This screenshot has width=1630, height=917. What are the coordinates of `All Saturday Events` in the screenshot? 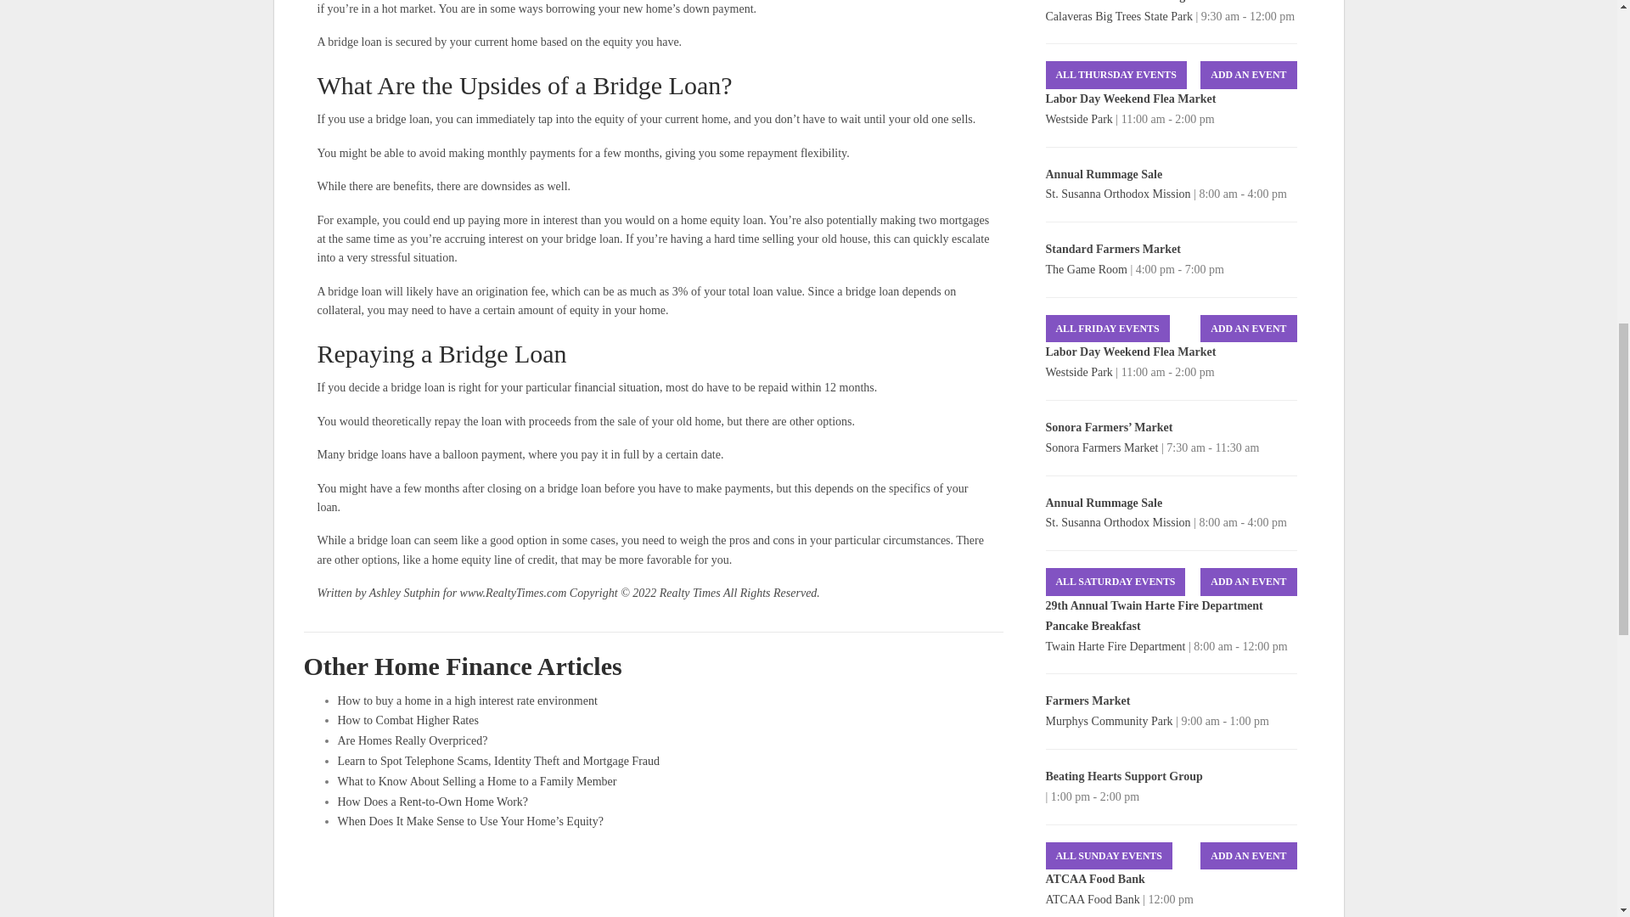 It's located at (1116, 582).